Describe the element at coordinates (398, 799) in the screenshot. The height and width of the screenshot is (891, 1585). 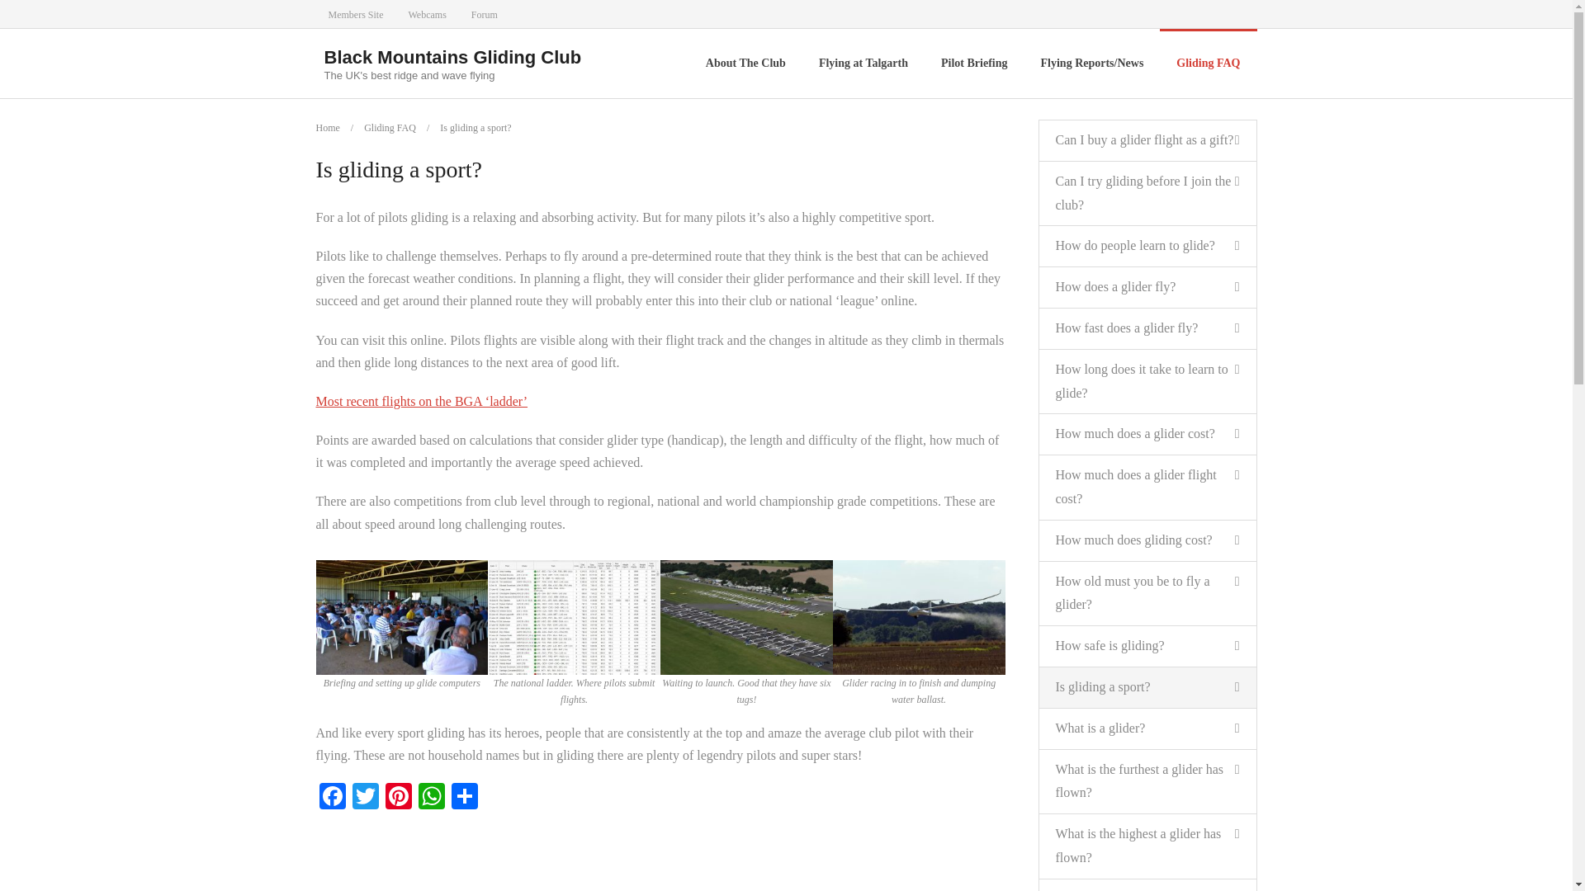
I see `Pinterest` at that location.